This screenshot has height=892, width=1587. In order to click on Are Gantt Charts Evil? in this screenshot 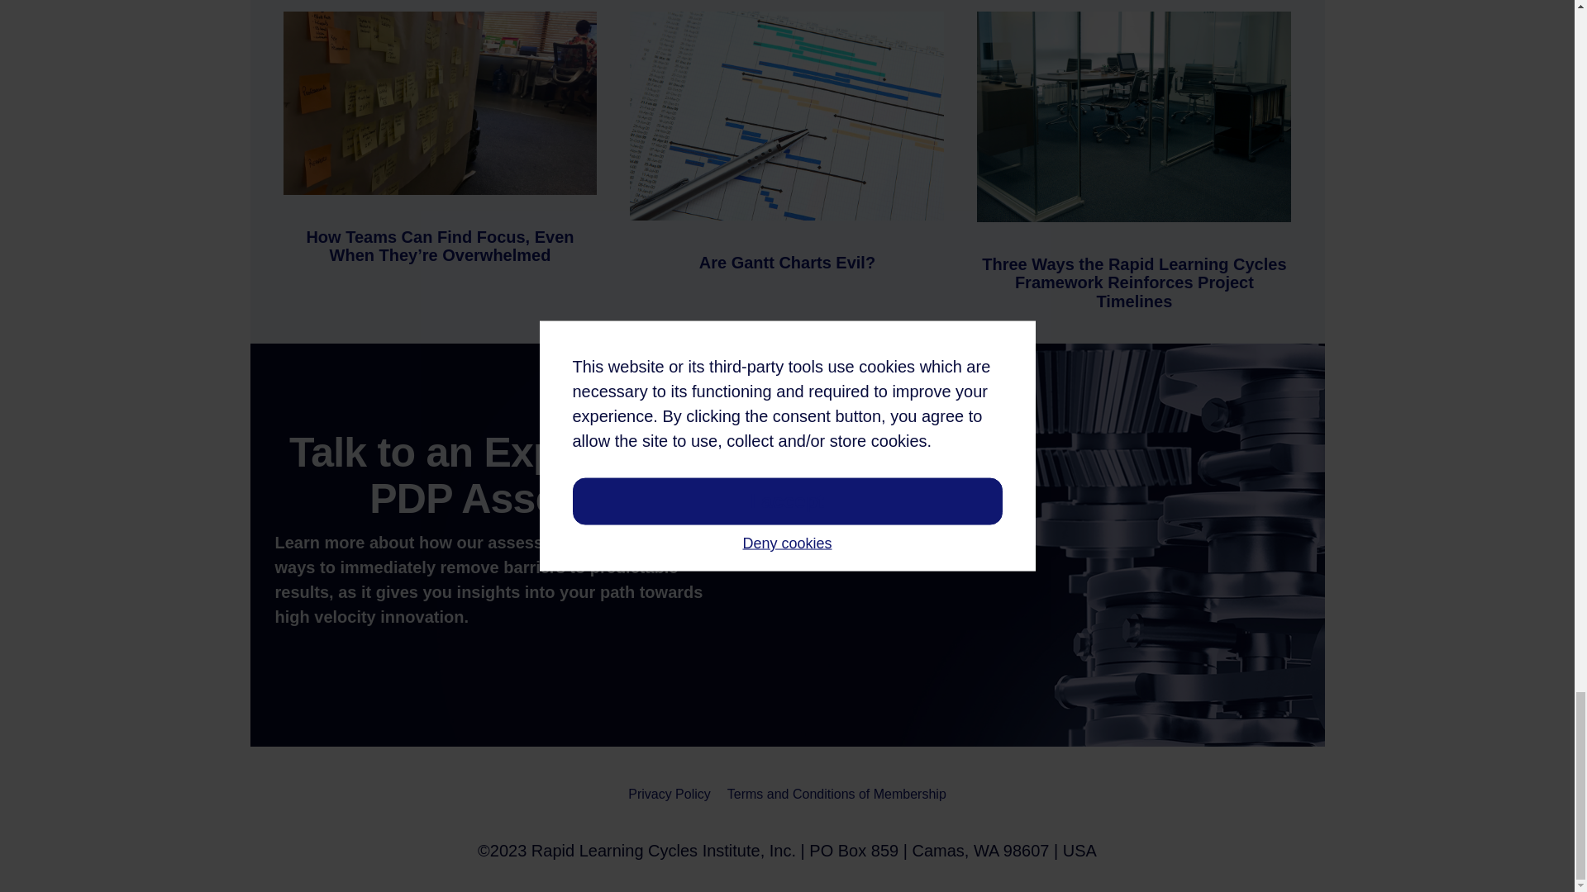, I will do `click(787, 263)`.